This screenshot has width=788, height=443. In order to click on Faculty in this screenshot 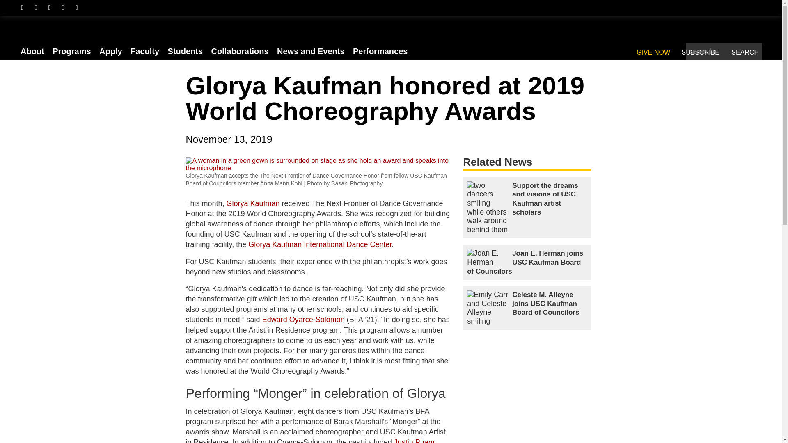, I will do `click(144, 51)`.